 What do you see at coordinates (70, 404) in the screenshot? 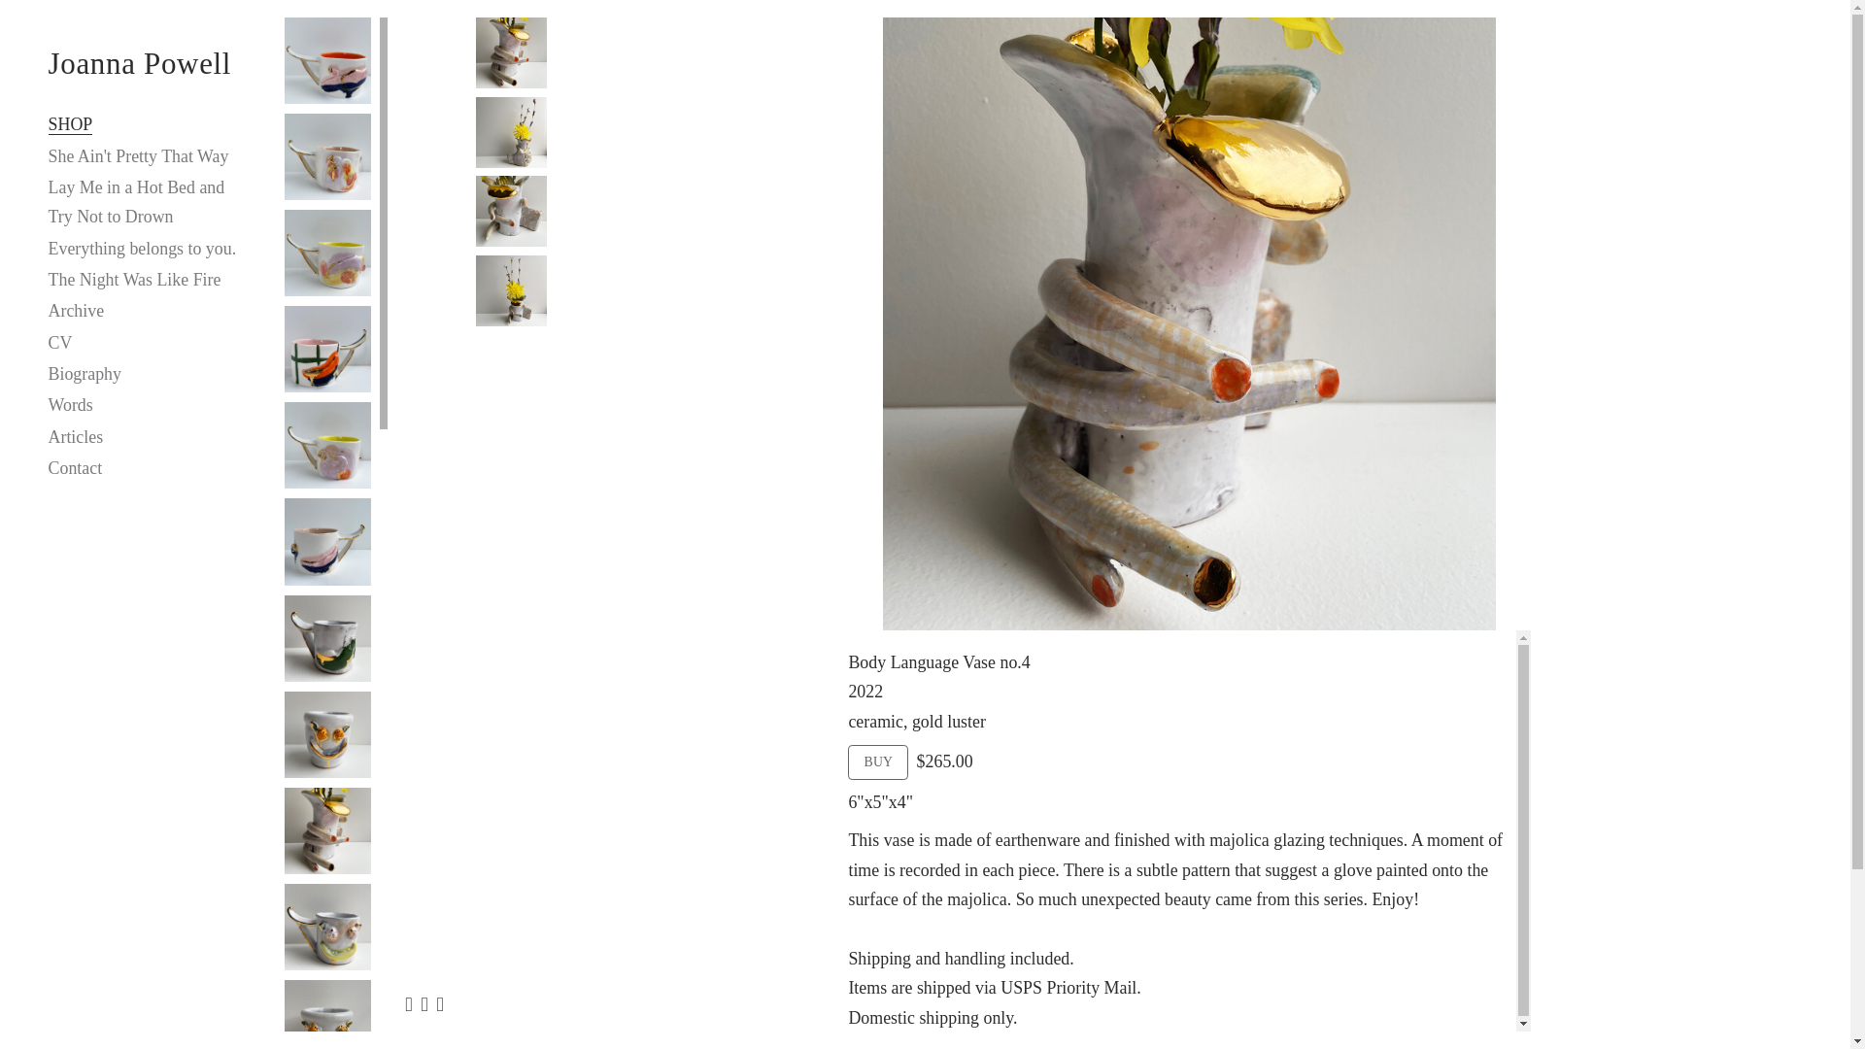
I see `Words` at bounding box center [70, 404].